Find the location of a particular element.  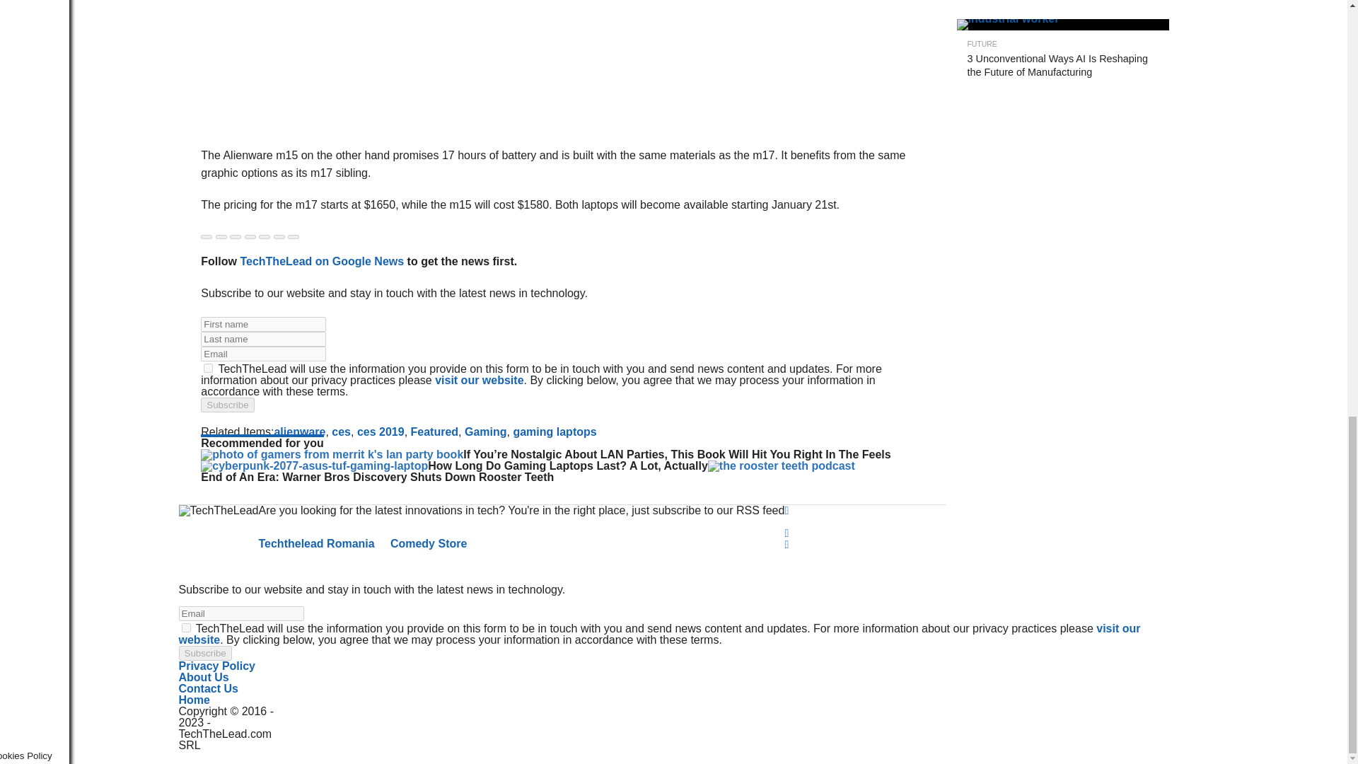

1 is located at coordinates (208, 368).